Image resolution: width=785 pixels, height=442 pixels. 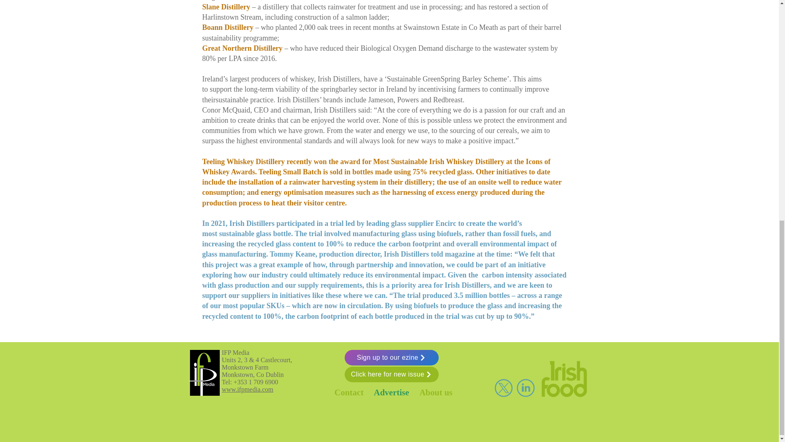 I want to click on Sign up to our ezine, so click(x=391, y=358).